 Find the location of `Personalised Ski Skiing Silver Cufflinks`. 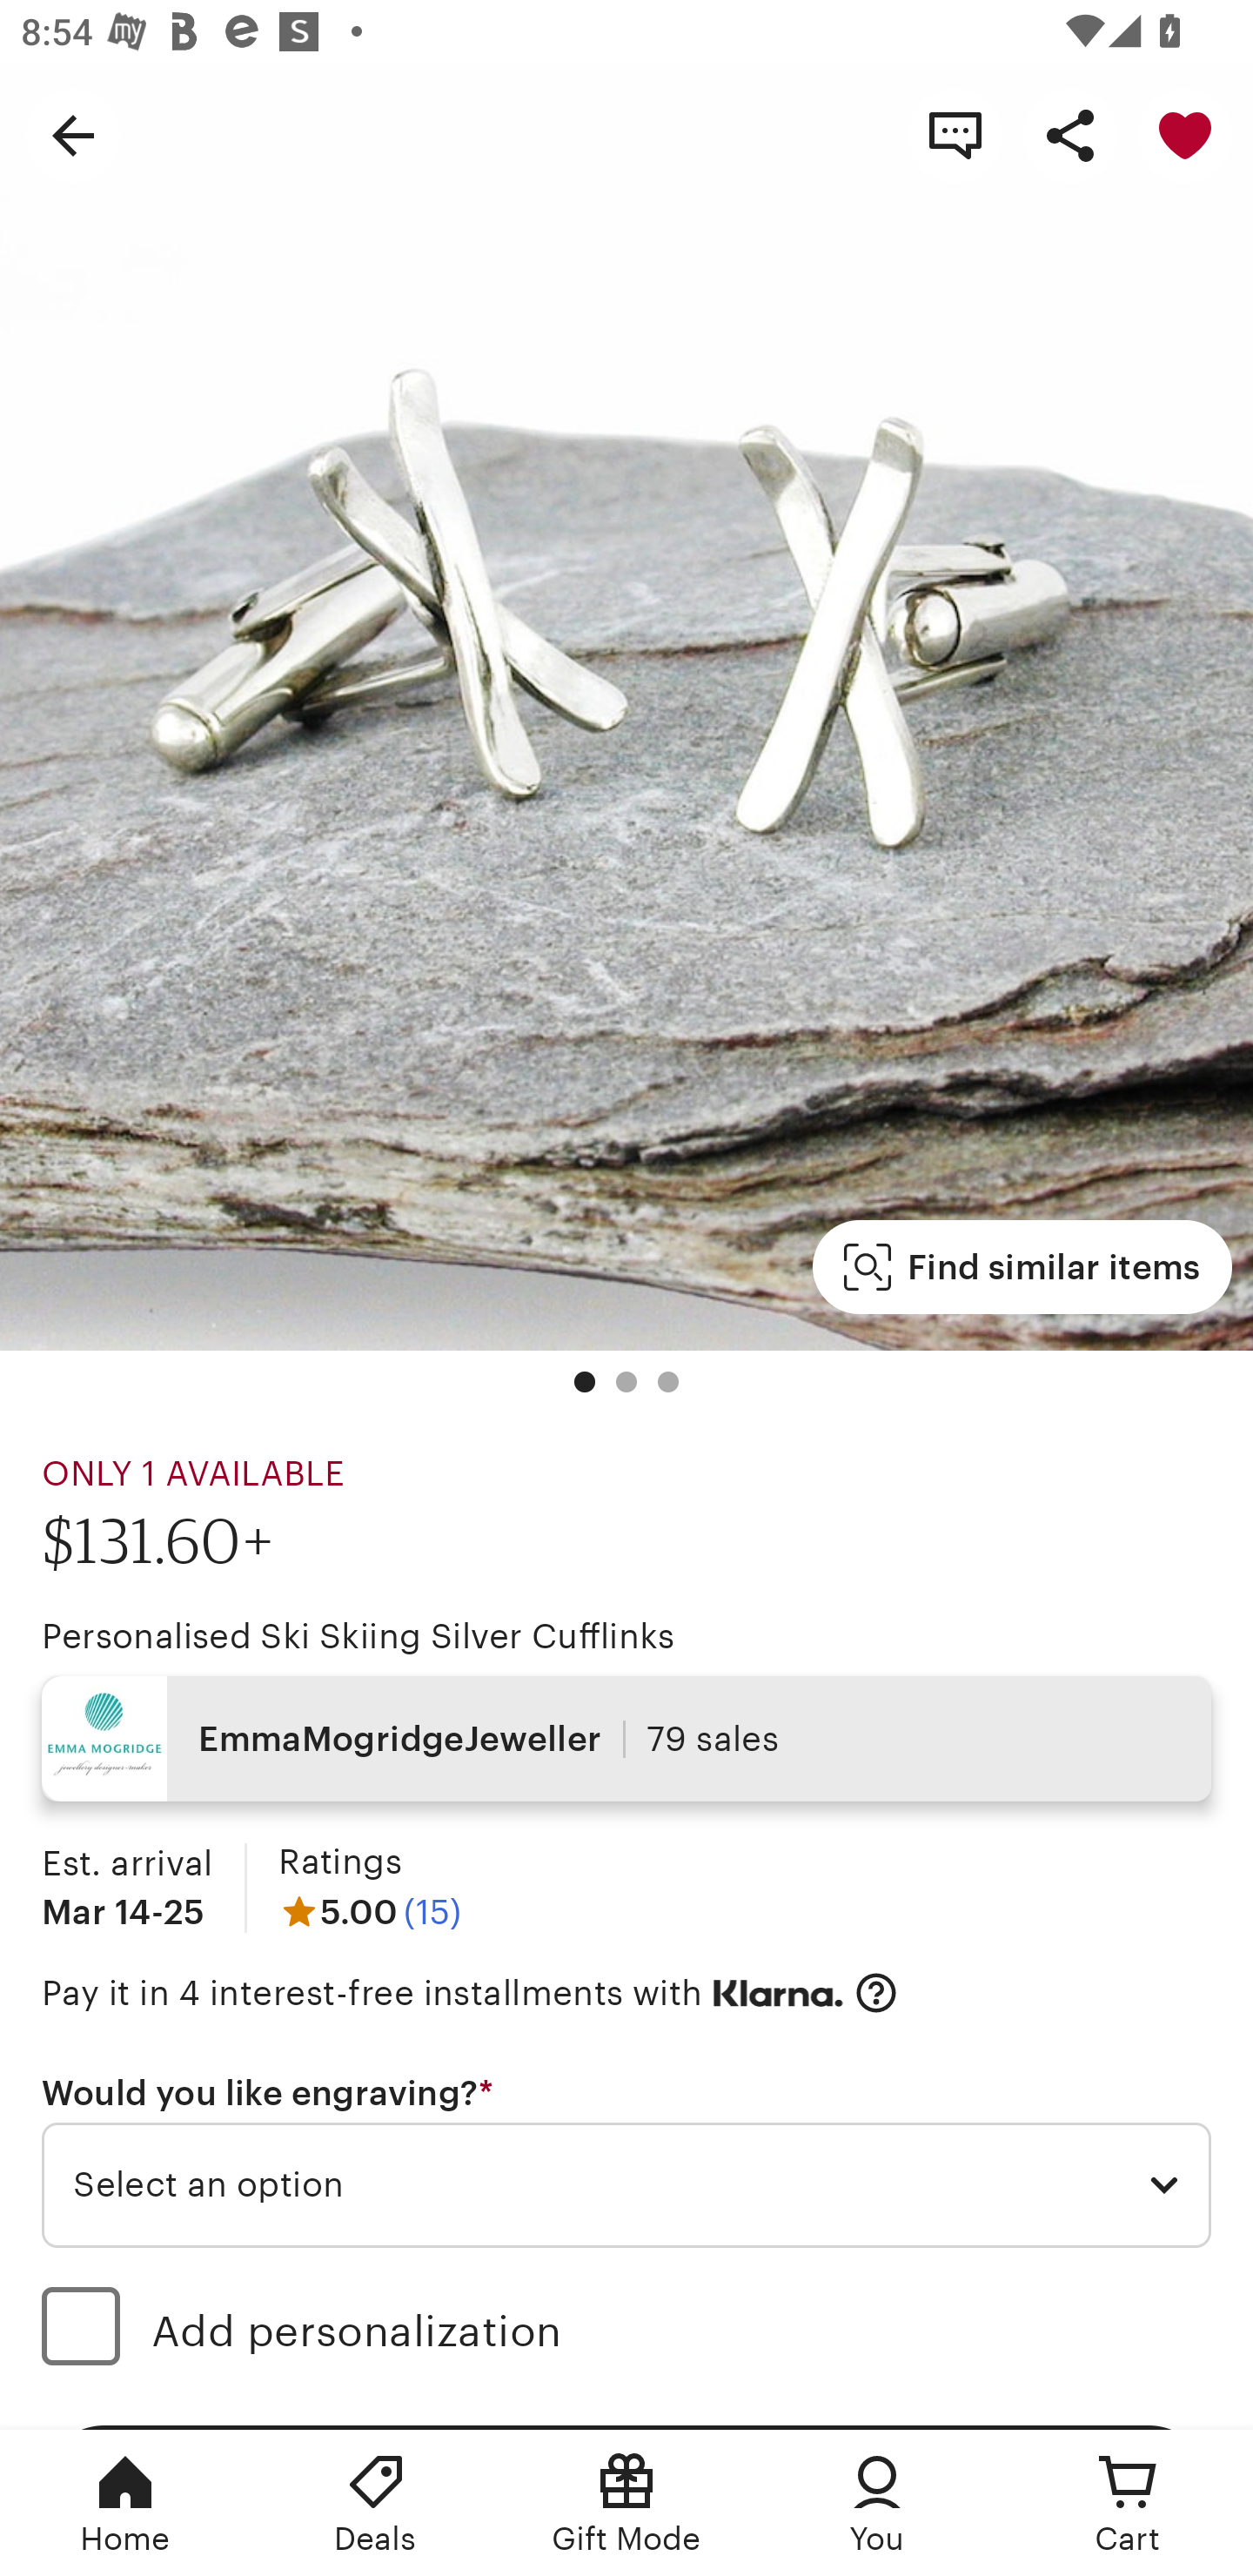

Personalised Ski Skiing Silver Cufflinks is located at coordinates (358, 1636).